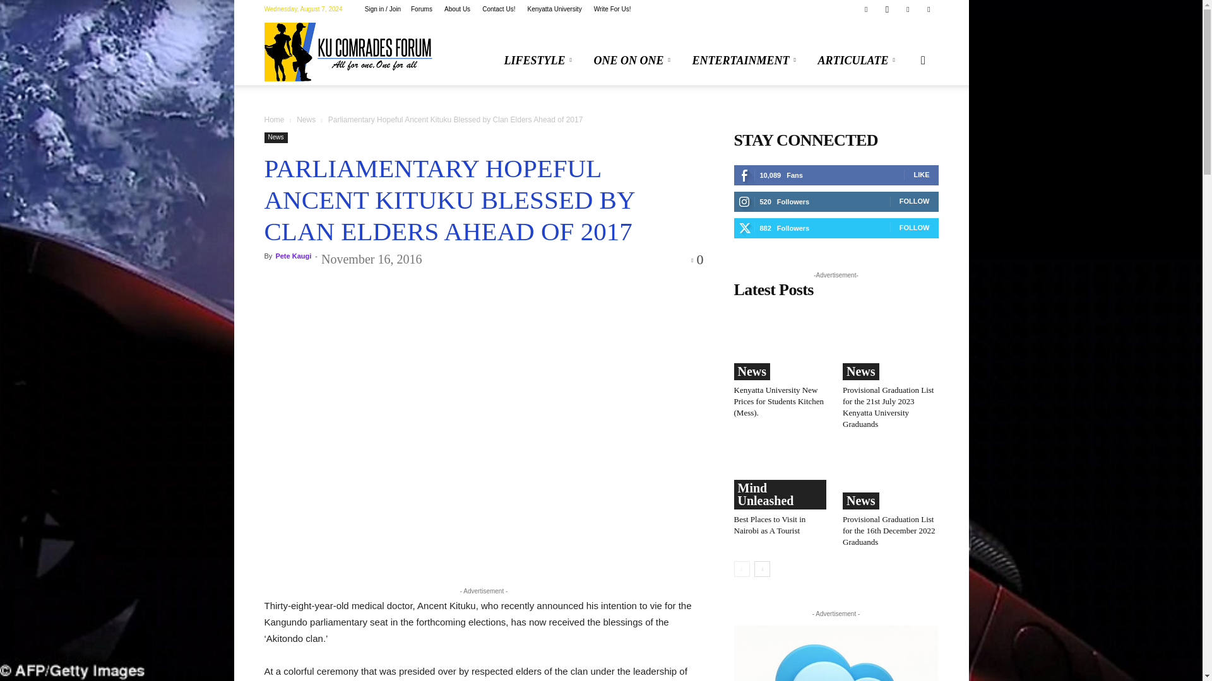  Describe the element at coordinates (457, 9) in the screenshot. I see `About Us` at that location.